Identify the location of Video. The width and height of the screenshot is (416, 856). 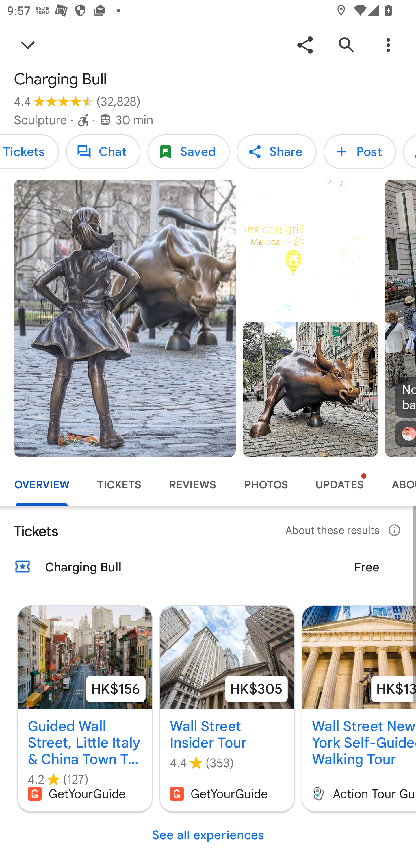
(310, 247).